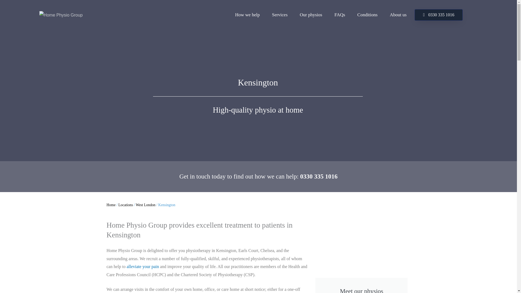  What do you see at coordinates (439, 15) in the screenshot?
I see `0330 335 1016` at bounding box center [439, 15].